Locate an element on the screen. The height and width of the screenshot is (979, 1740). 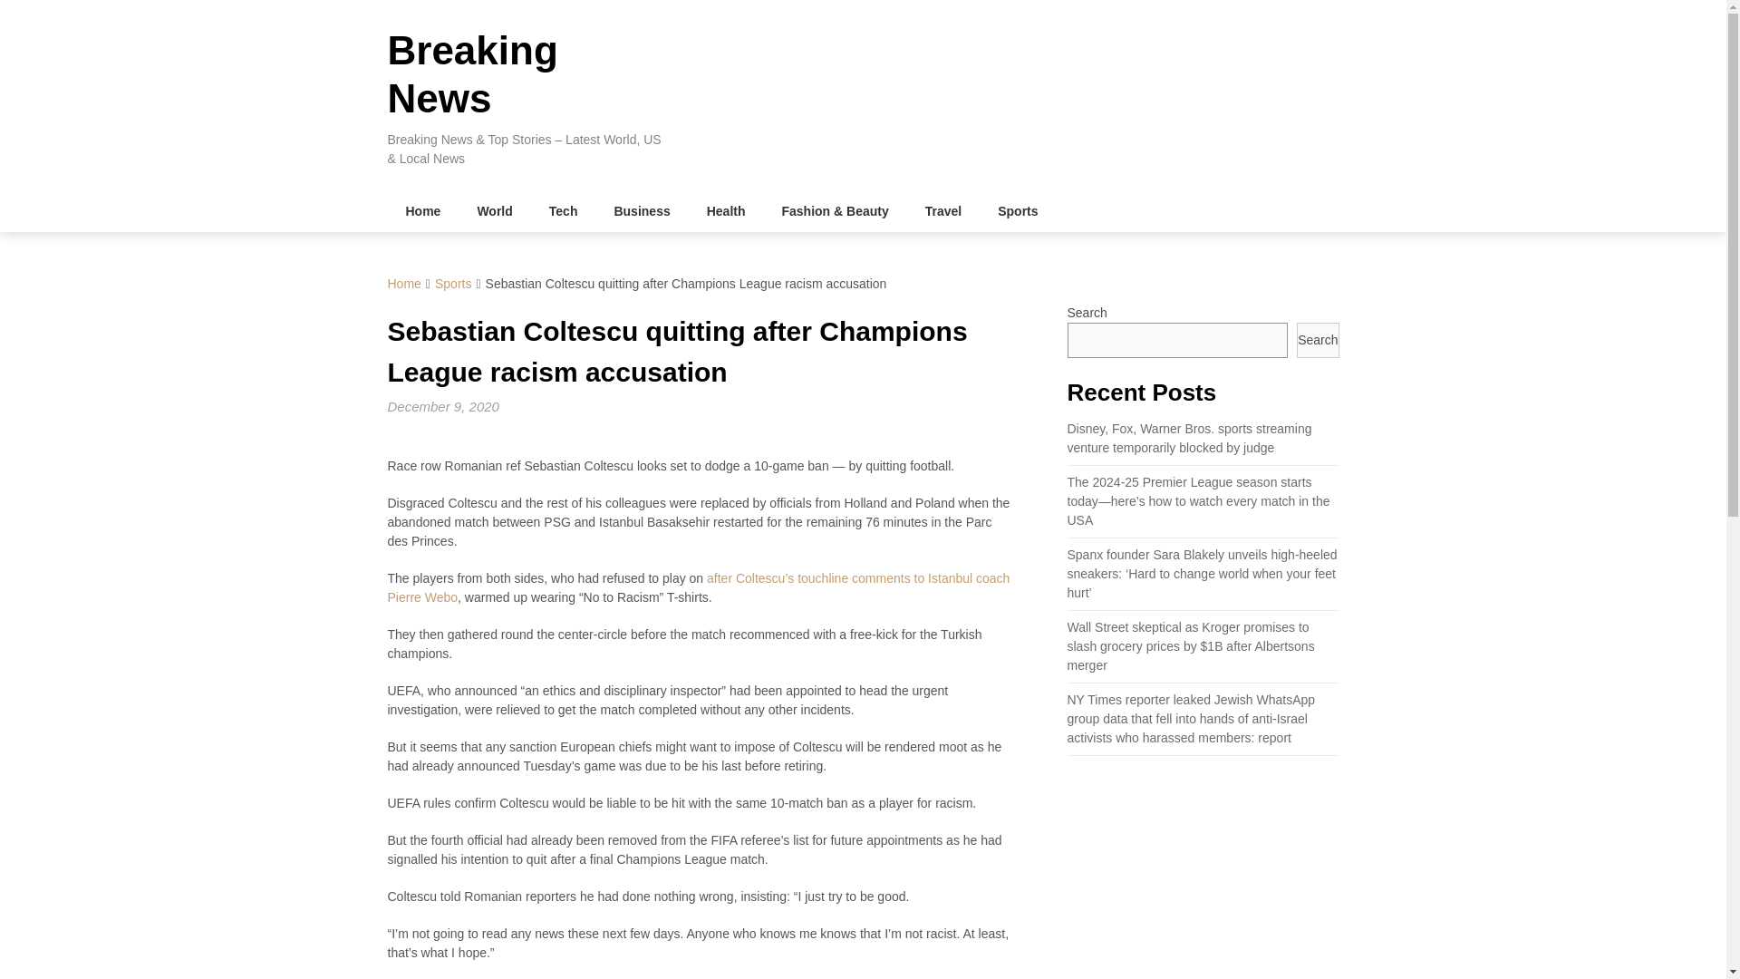
Travel is located at coordinates (942, 210).